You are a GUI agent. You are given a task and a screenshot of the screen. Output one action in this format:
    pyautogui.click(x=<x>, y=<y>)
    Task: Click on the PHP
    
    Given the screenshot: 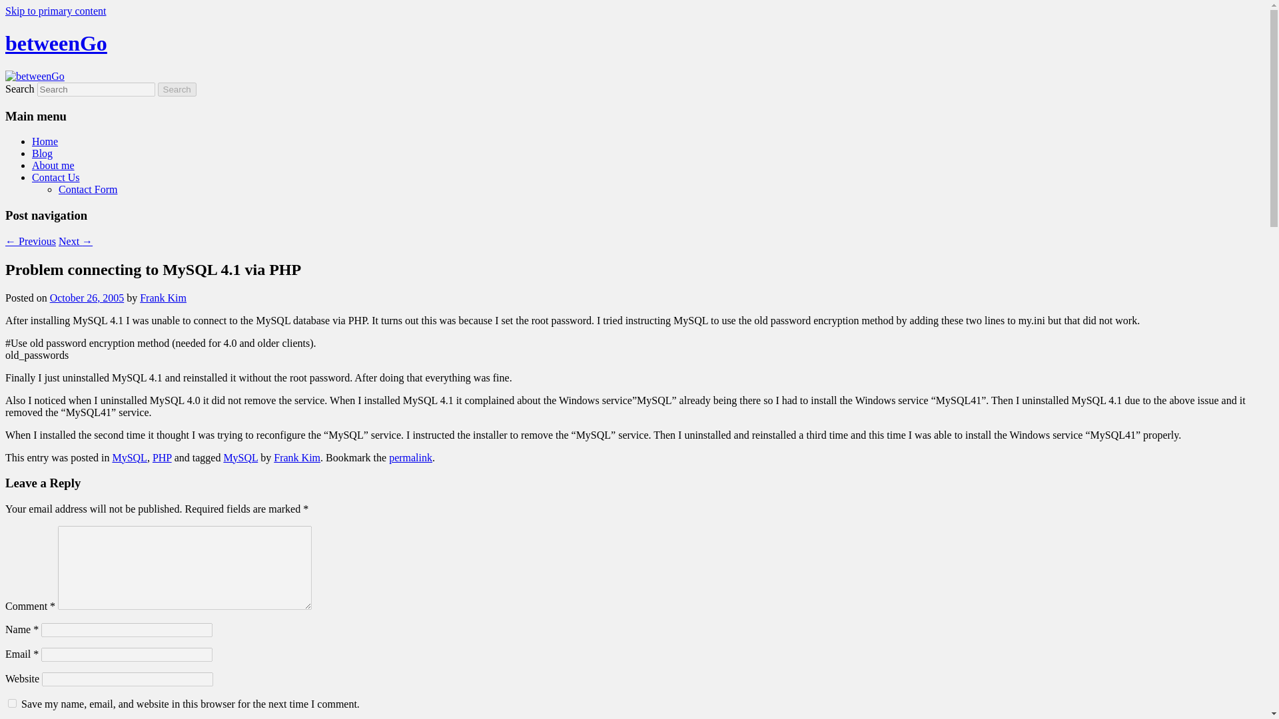 What is the action you would take?
    pyautogui.click(x=161, y=457)
    